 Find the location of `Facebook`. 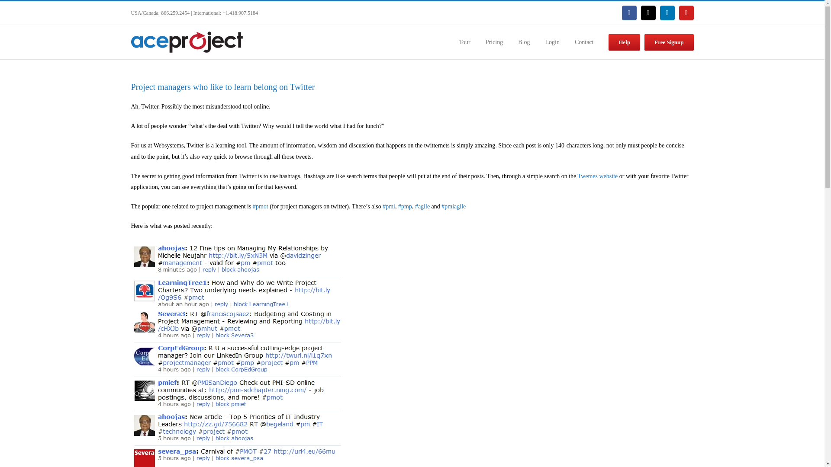

Facebook is located at coordinates (629, 13).